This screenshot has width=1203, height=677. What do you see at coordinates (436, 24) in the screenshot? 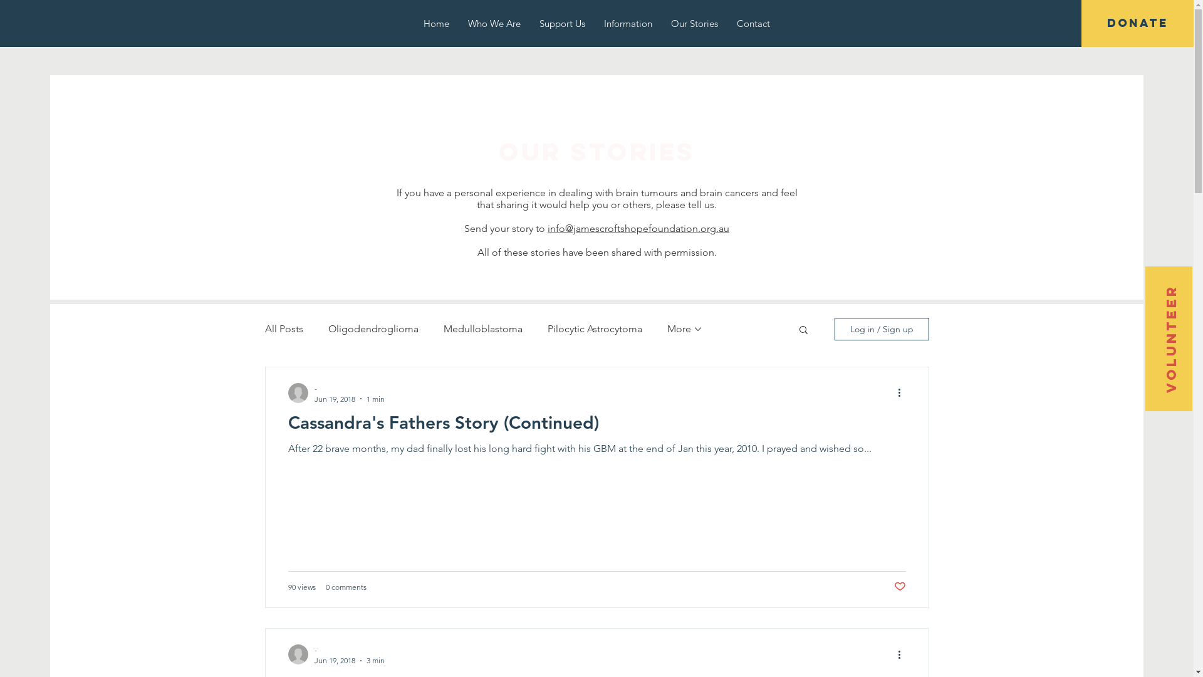
I see `Home` at bounding box center [436, 24].